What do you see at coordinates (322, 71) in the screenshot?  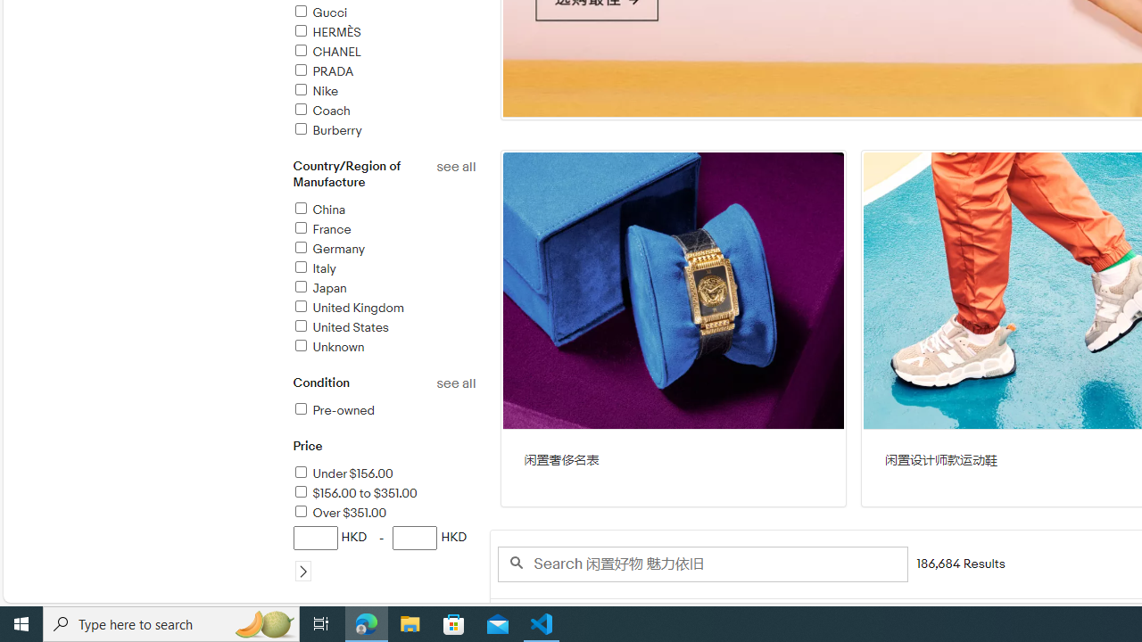 I see `PRADA` at bounding box center [322, 71].